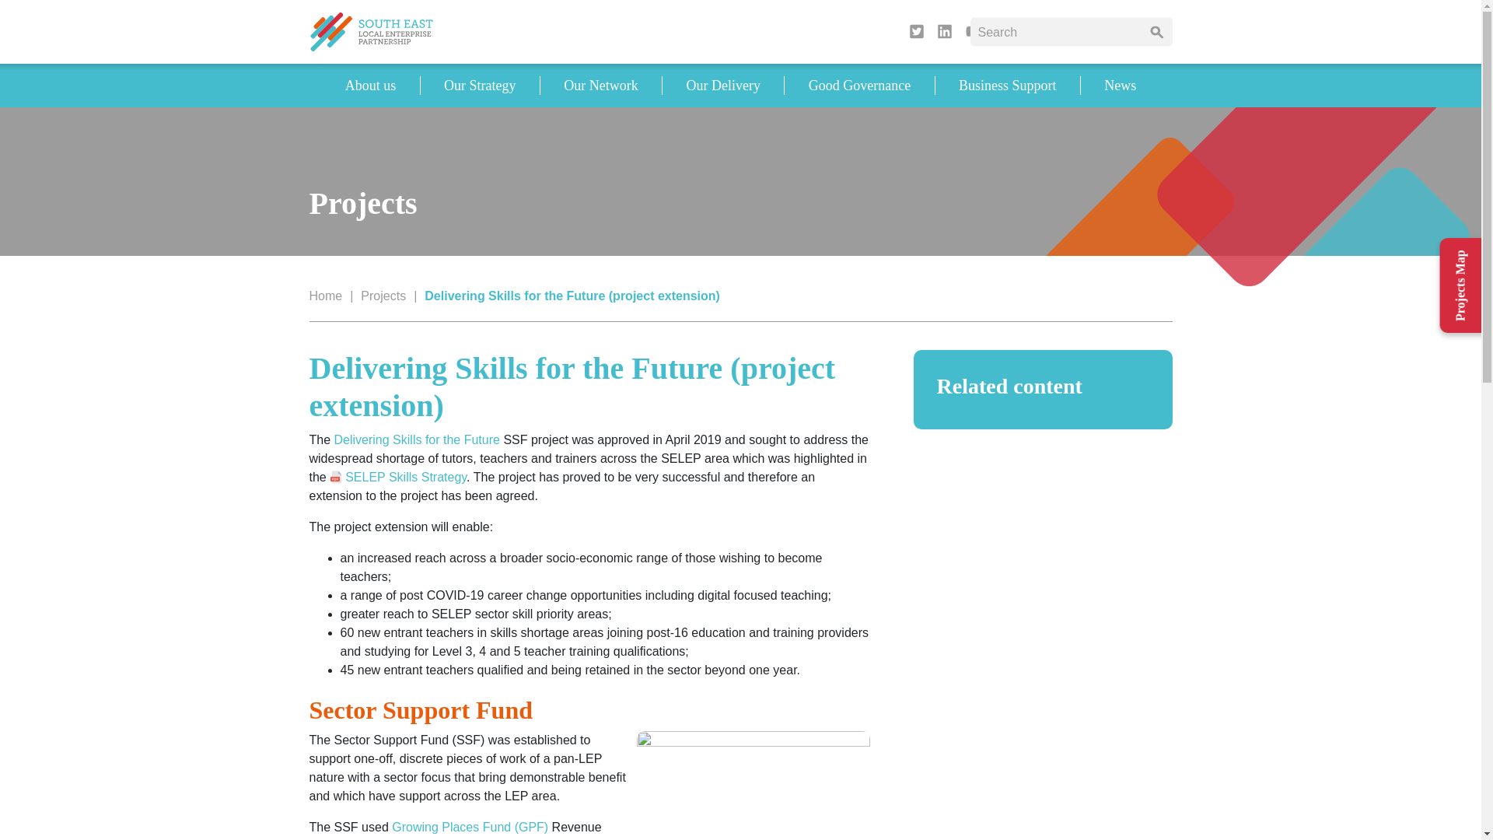  Describe the element at coordinates (370, 86) in the screenshot. I see `About us` at that location.